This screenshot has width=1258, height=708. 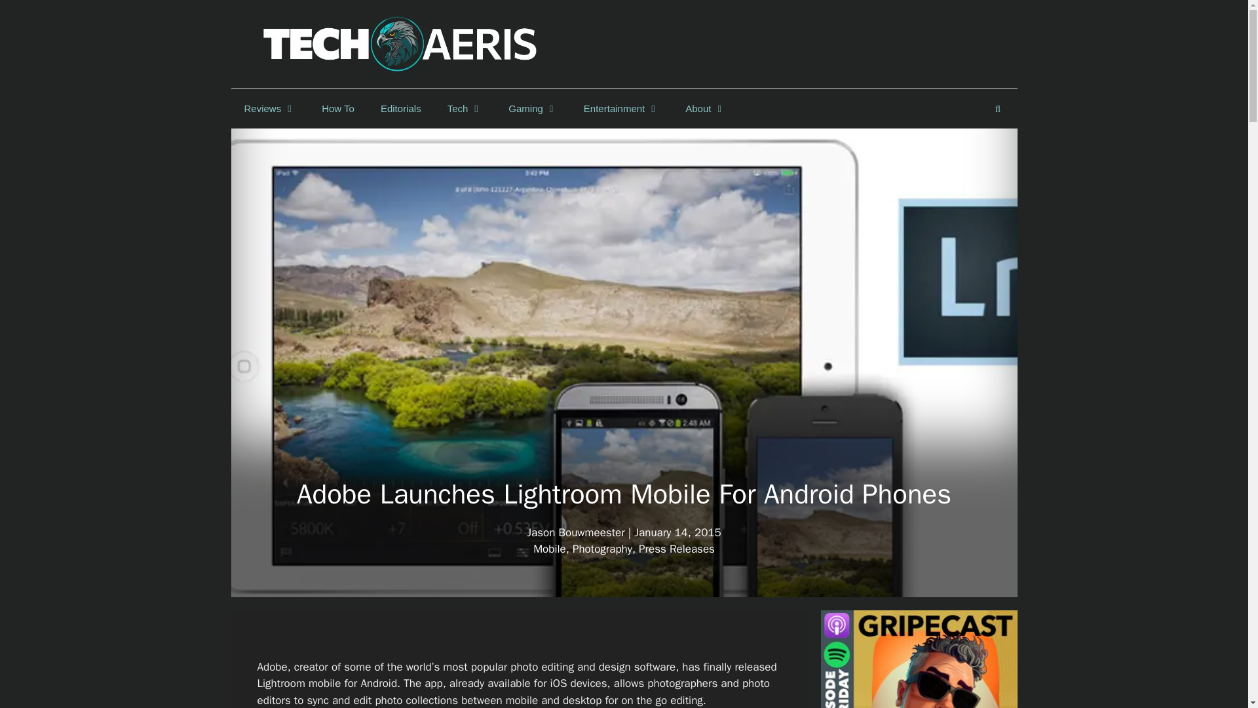 I want to click on Reviews, so click(x=269, y=109).